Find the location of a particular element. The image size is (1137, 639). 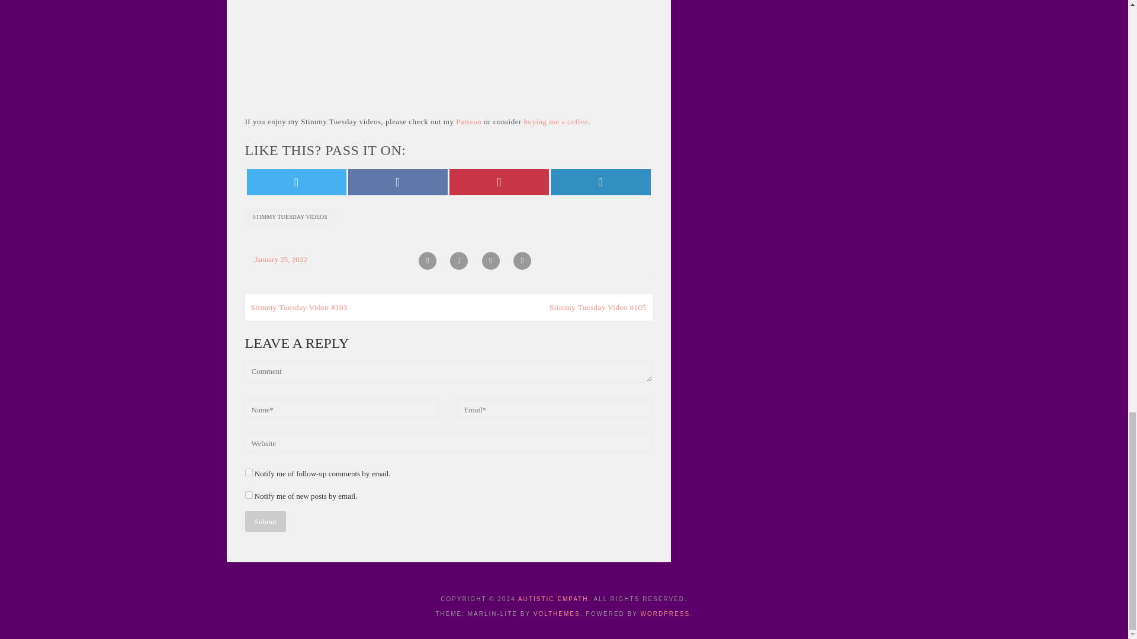

subscribe is located at coordinates (249, 472).